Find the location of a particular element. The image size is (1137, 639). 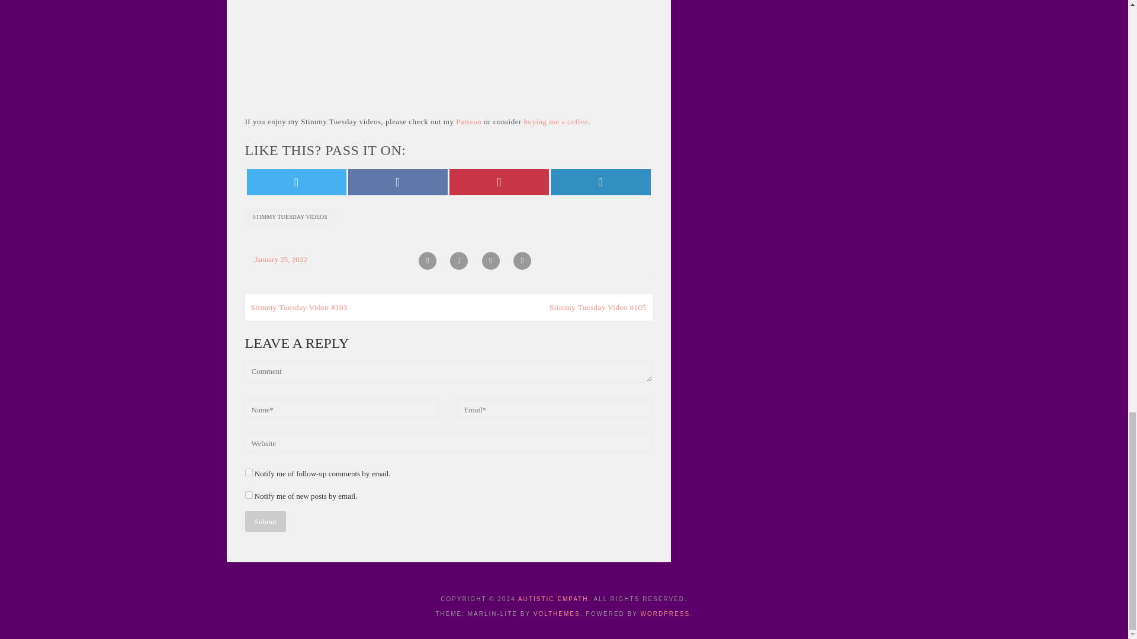

subscribe is located at coordinates (249, 472).